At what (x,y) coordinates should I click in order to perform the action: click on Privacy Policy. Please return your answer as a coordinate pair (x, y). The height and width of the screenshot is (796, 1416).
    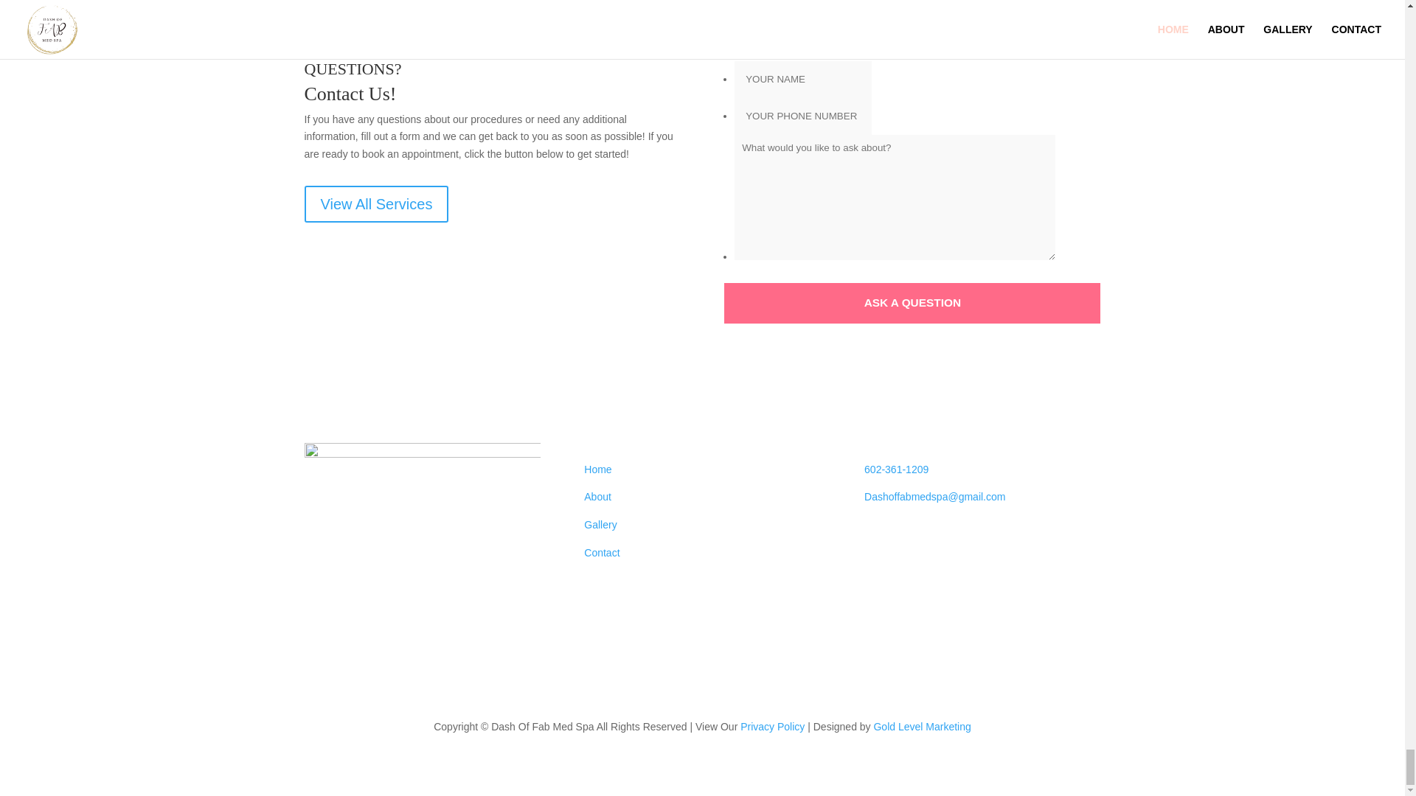
    Looking at the image, I should click on (772, 727).